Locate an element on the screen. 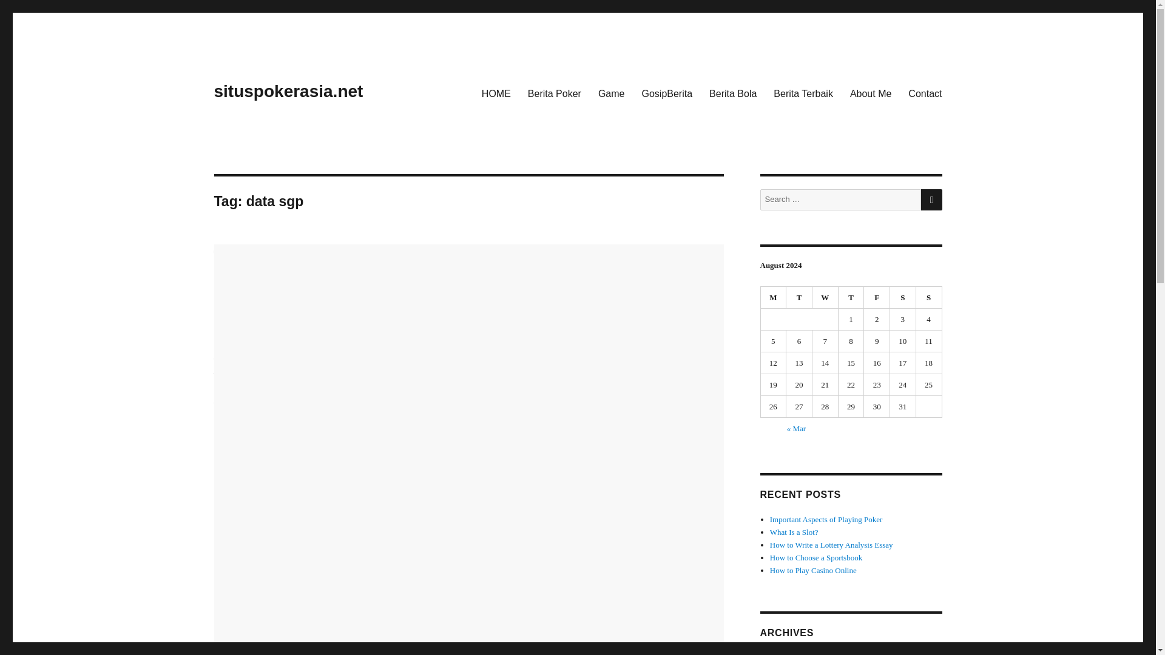  Wednesday is located at coordinates (825, 297).